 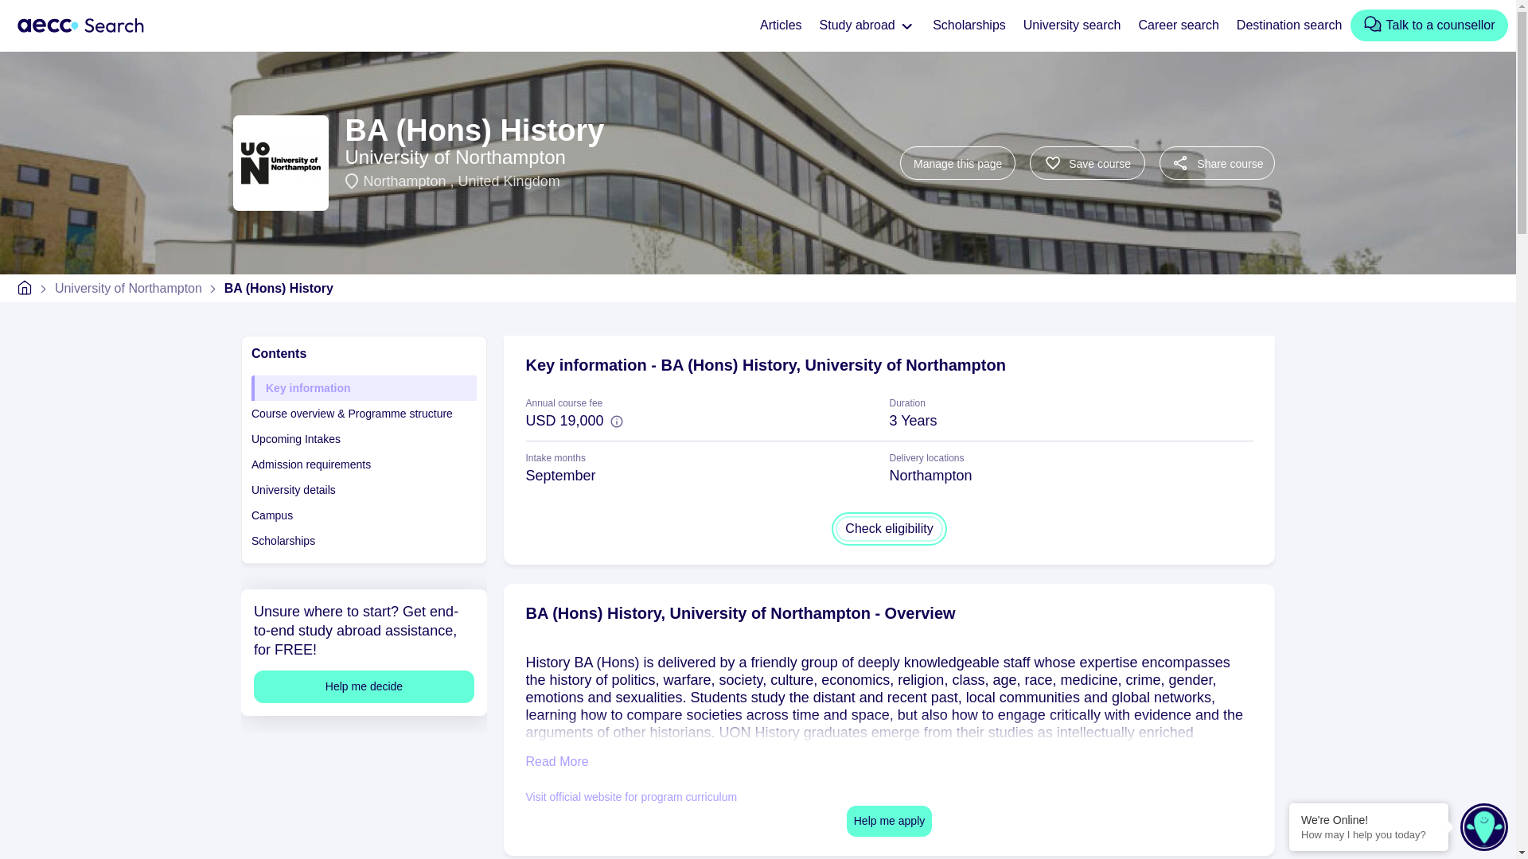 What do you see at coordinates (364, 490) in the screenshot?
I see `University details` at bounding box center [364, 490].